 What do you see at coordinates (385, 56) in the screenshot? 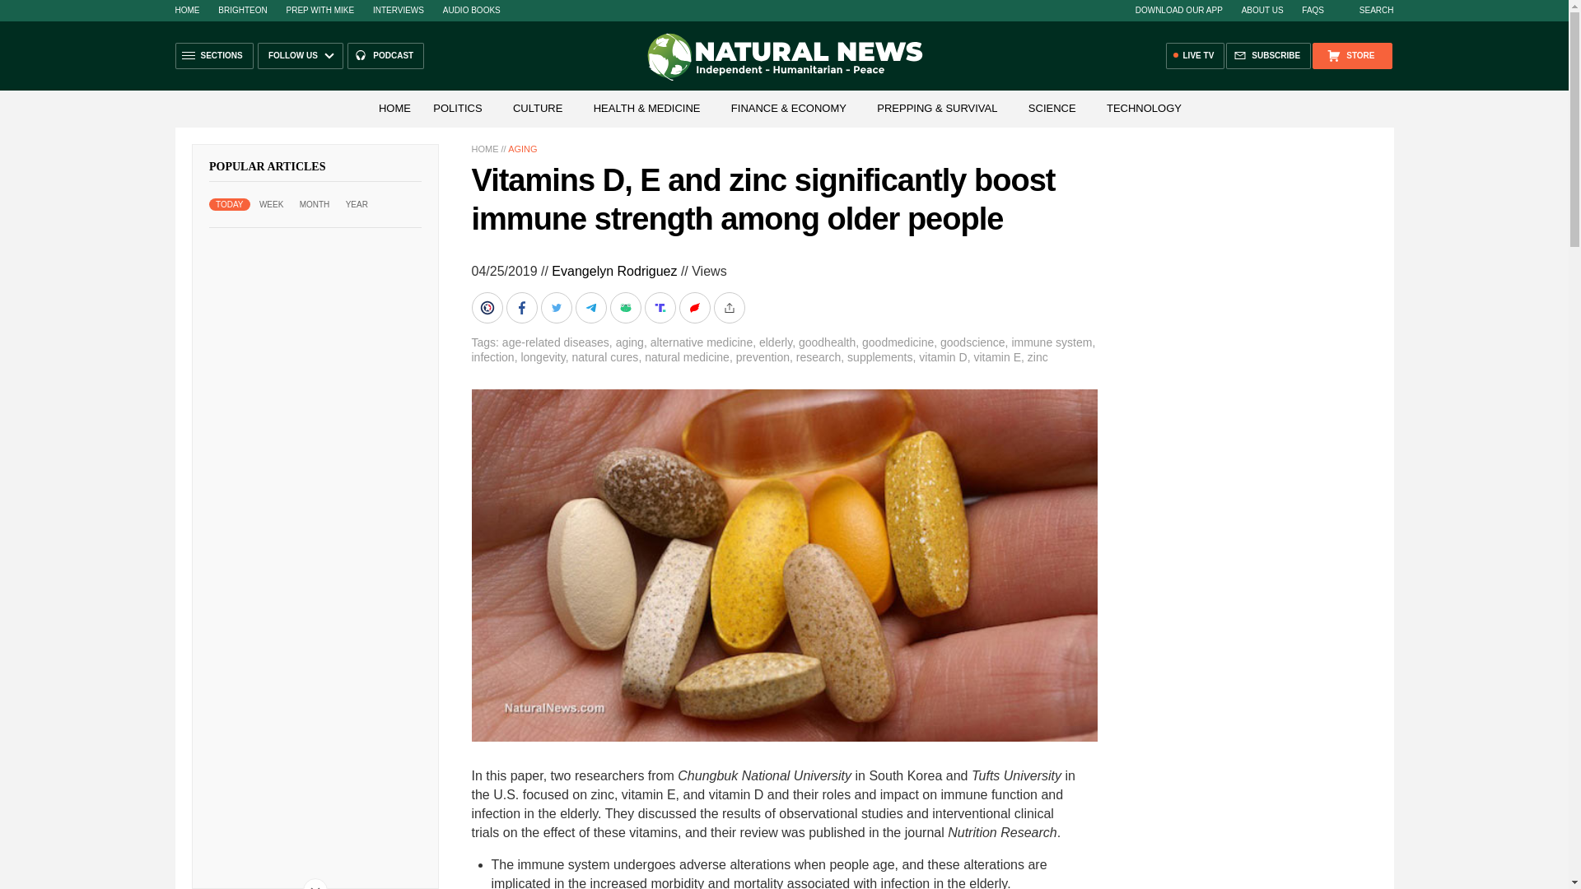
I see `PODCAST` at bounding box center [385, 56].